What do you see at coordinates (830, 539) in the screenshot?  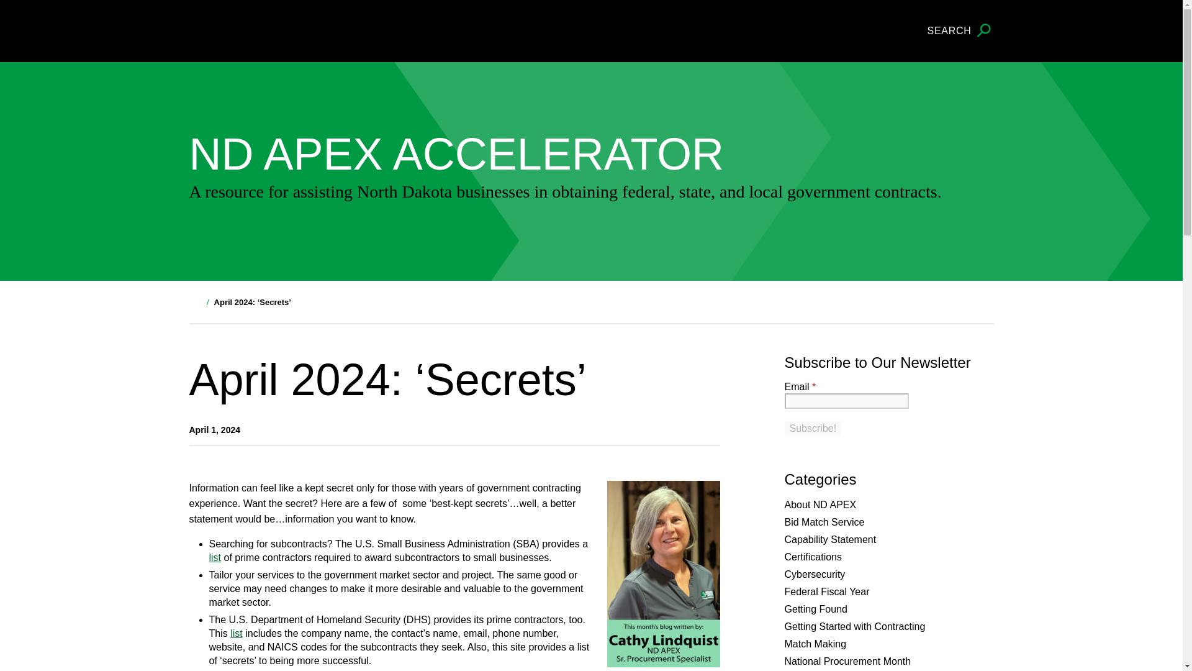 I see `Capability Statement` at bounding box center [830, 539].